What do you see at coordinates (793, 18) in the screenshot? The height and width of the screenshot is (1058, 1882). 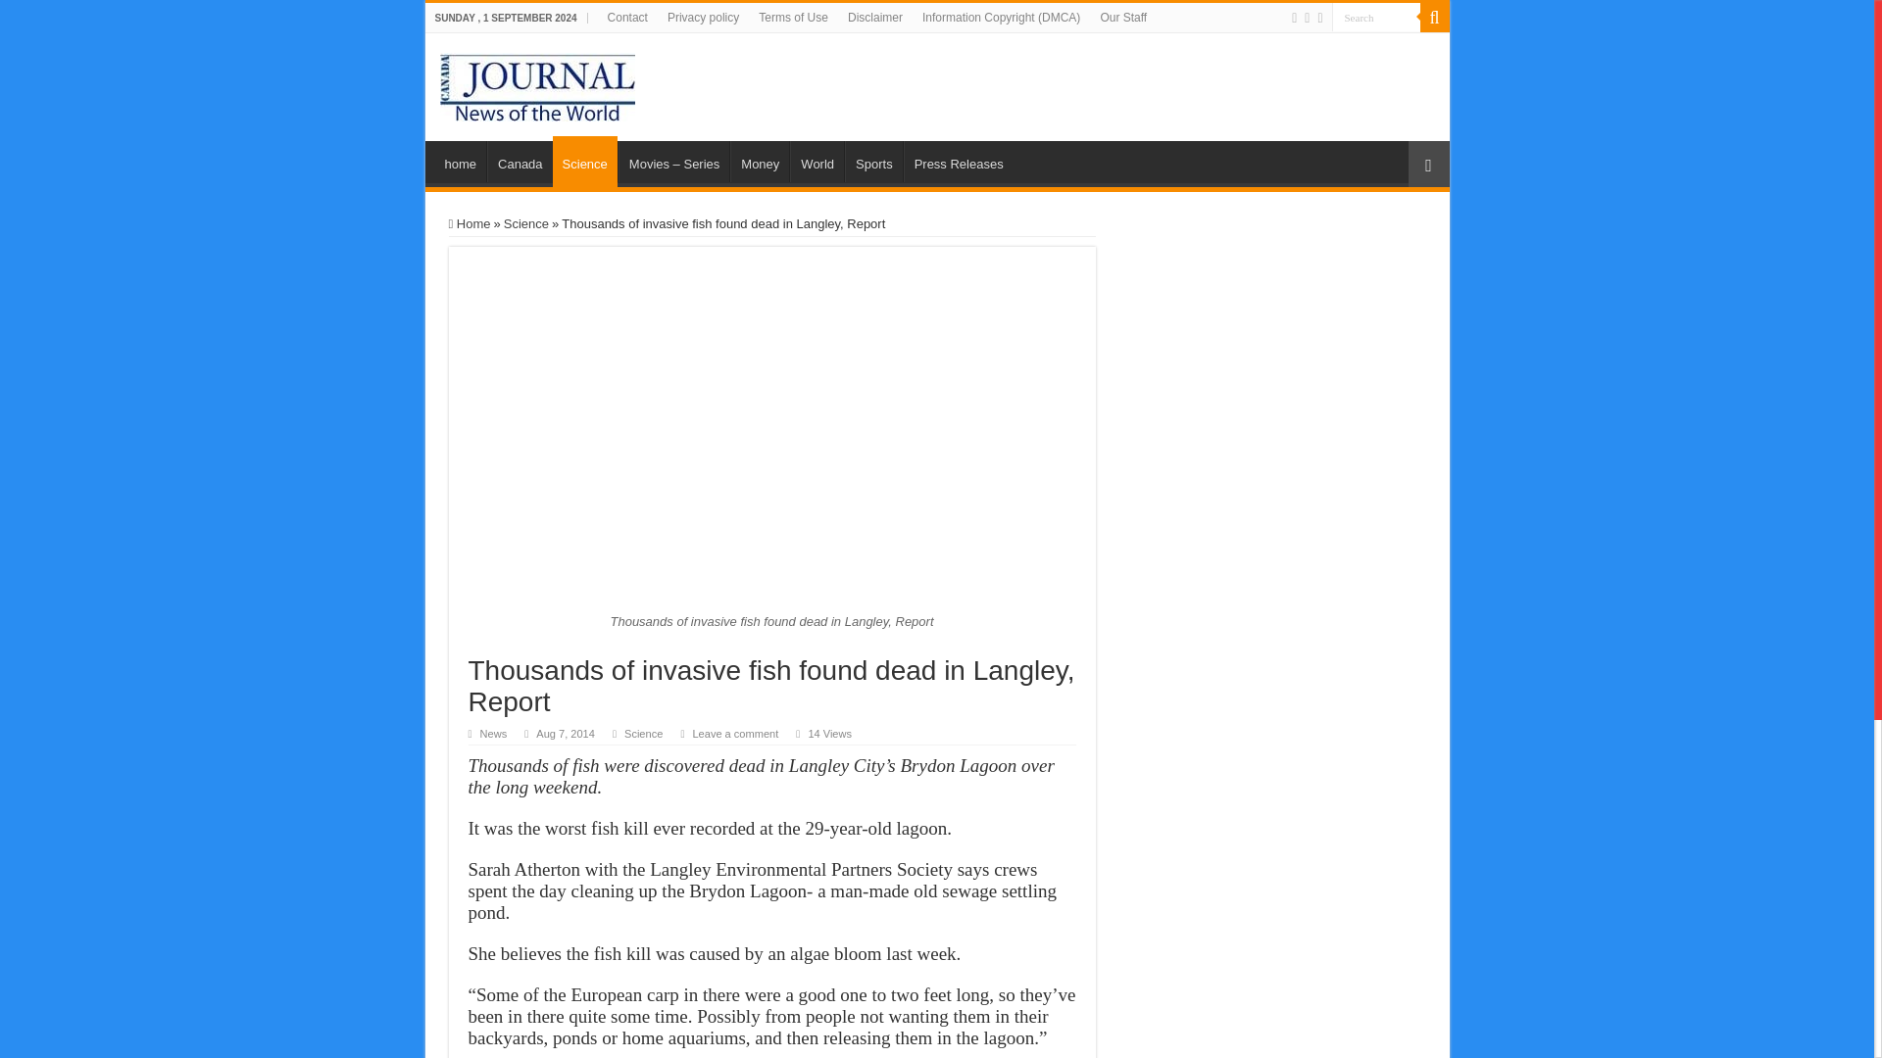 I see `Terms of Use` at bounding box center [793, 18].